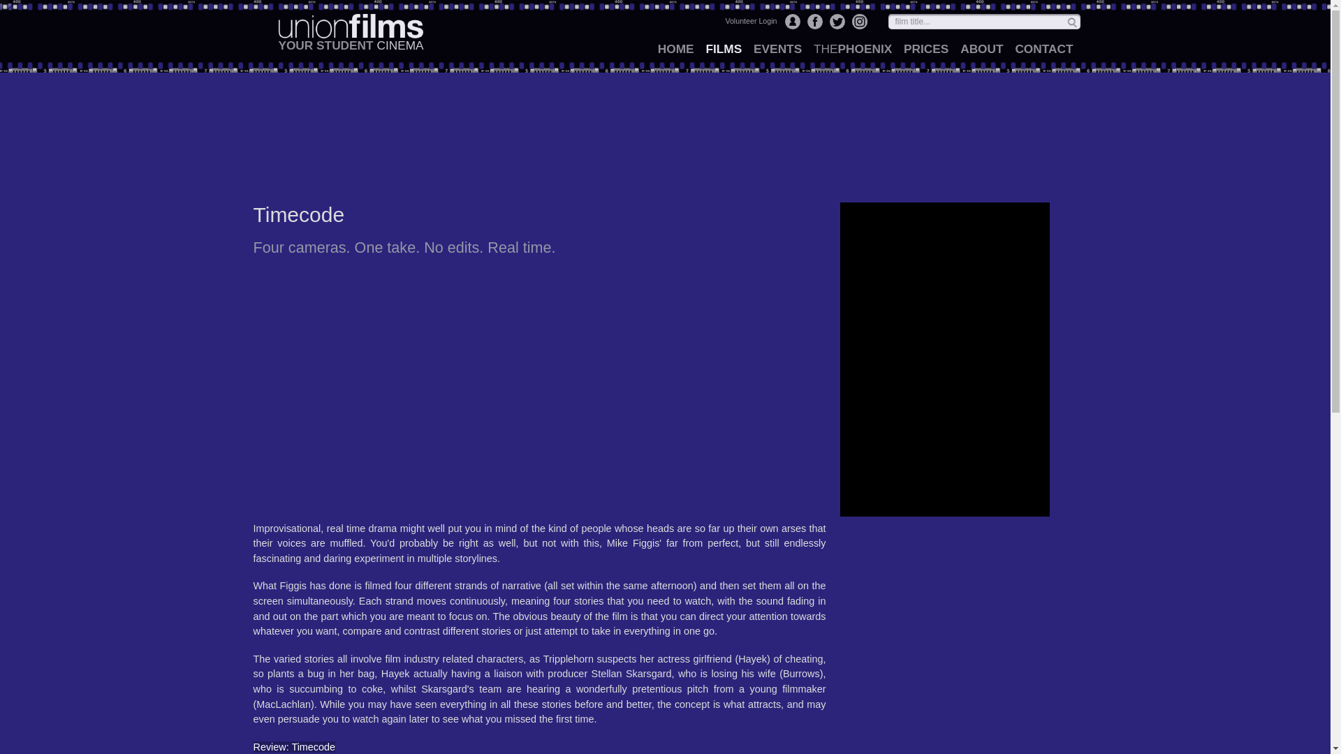 The height and width of the screenshot is (754, 1341). What do you see at coordinates (724, 49) in the screenshot?
I see `FILMS` at bounding box center [724, 49].